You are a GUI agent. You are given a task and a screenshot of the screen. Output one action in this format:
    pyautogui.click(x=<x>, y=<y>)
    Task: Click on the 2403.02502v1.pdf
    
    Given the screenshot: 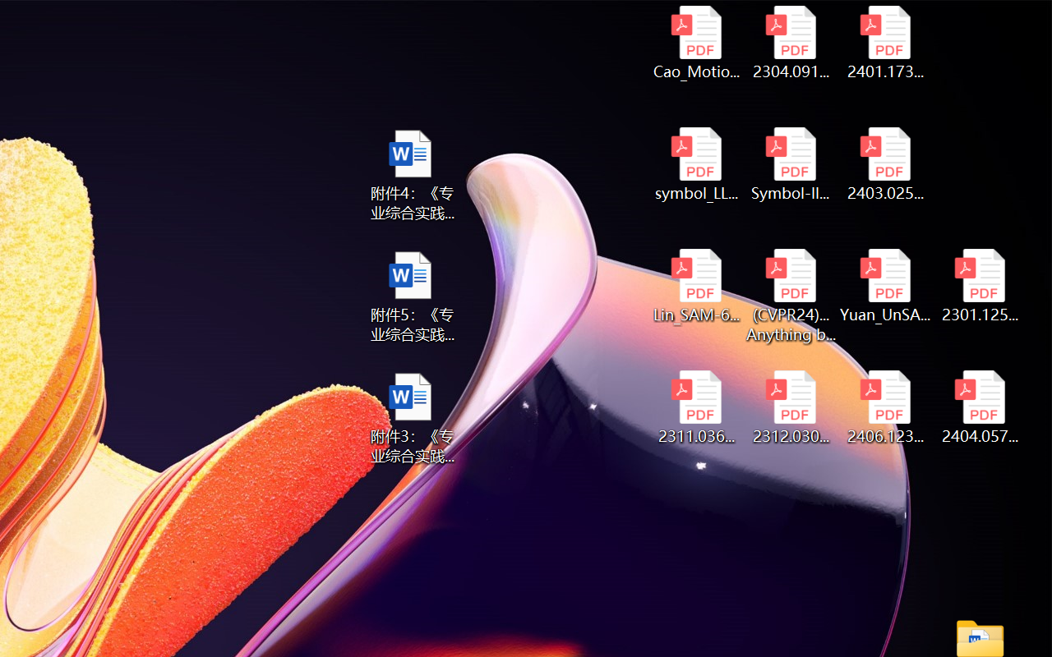 What is the action you would take?
    pyautogui.click(x=886, y=164)
    